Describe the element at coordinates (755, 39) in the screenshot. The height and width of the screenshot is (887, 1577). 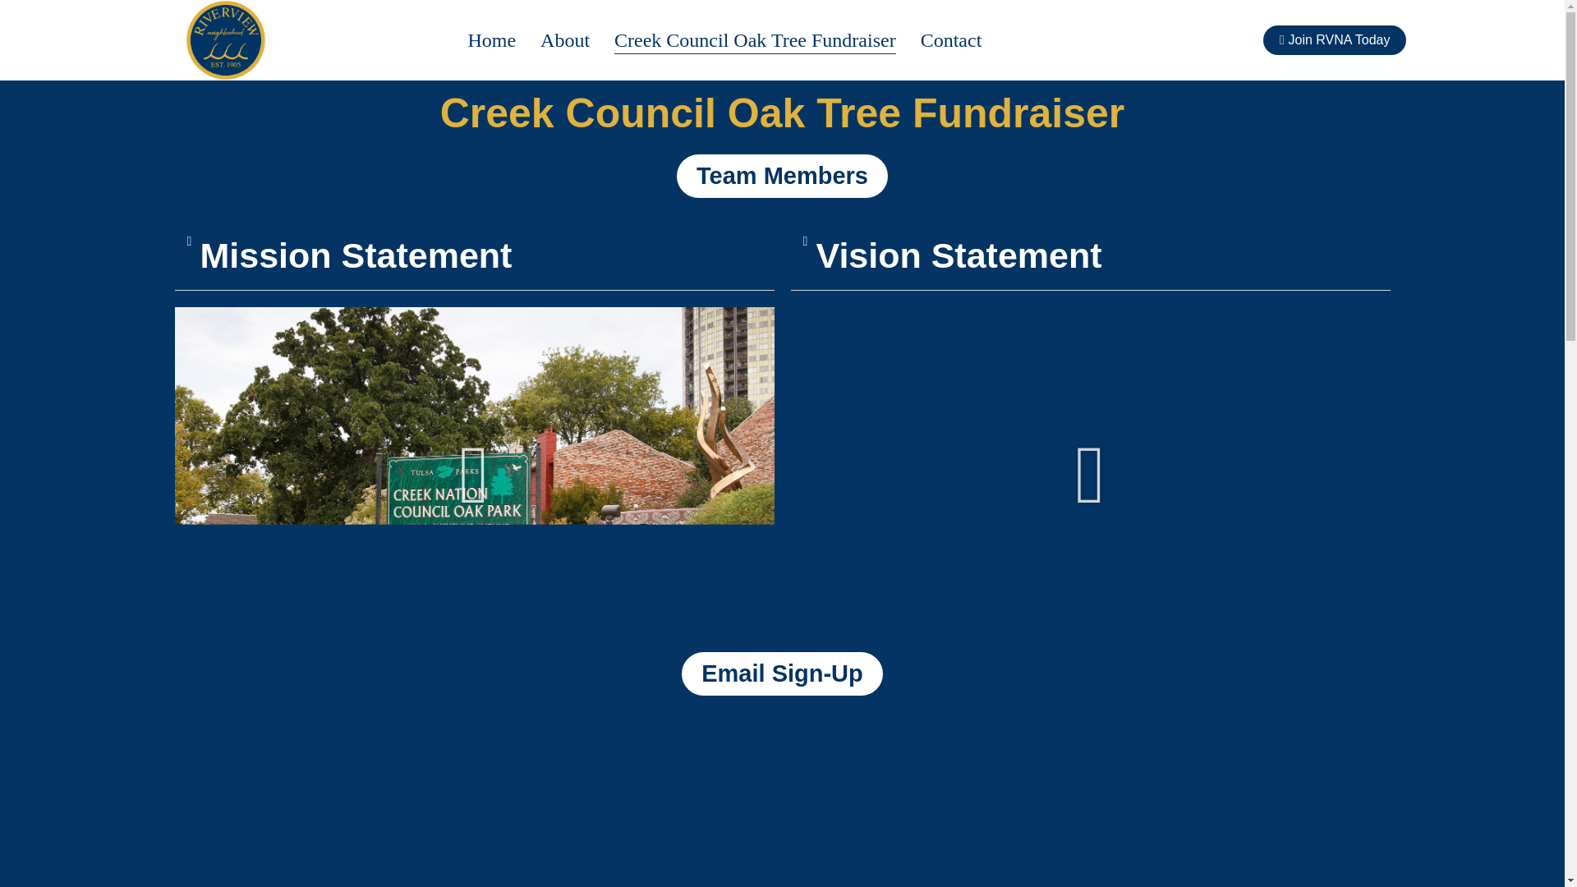
I see `Creek Council Oak Tree Fundraiser` at that location.